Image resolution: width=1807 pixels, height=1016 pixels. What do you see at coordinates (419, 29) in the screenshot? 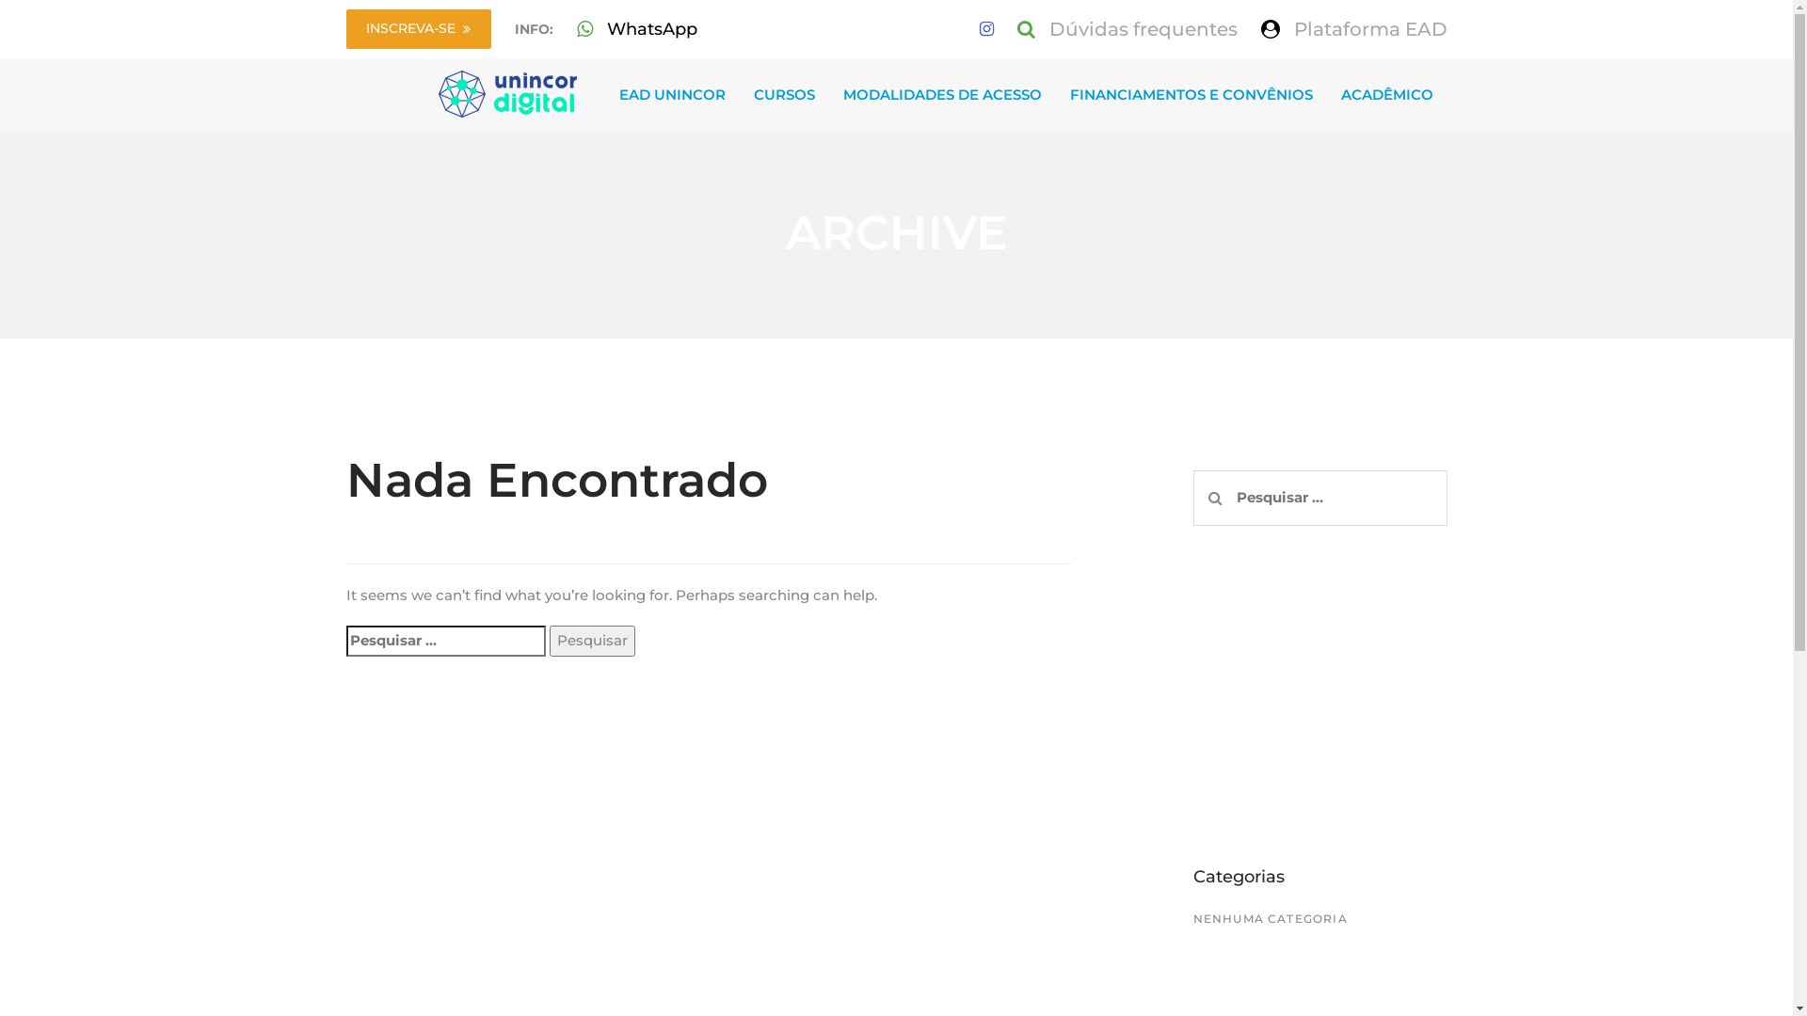
I see `INSCREVA-SE` at bounding box center [419, 29].